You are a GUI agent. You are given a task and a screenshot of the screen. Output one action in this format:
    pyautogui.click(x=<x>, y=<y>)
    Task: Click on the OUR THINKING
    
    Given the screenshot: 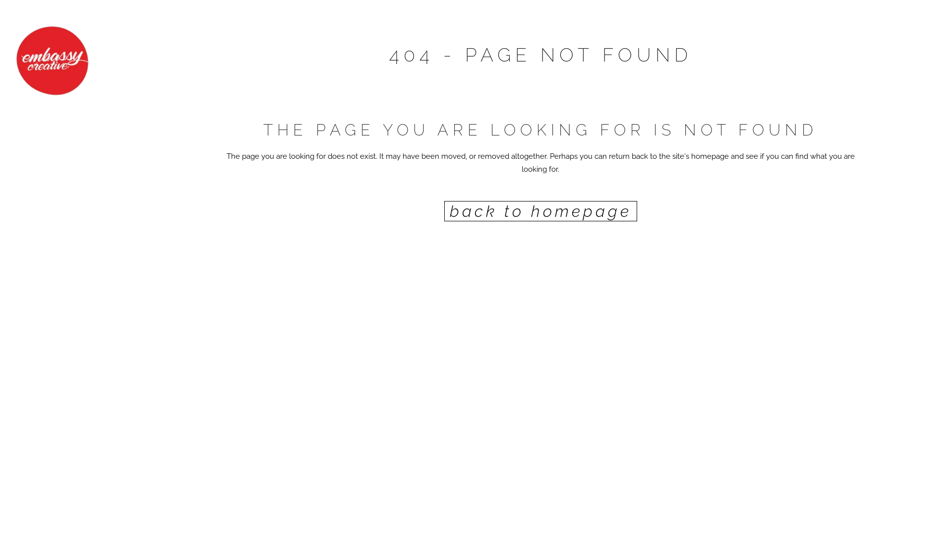 What is the action you would take?
    pyautogui.click(x=64, y=174)
    